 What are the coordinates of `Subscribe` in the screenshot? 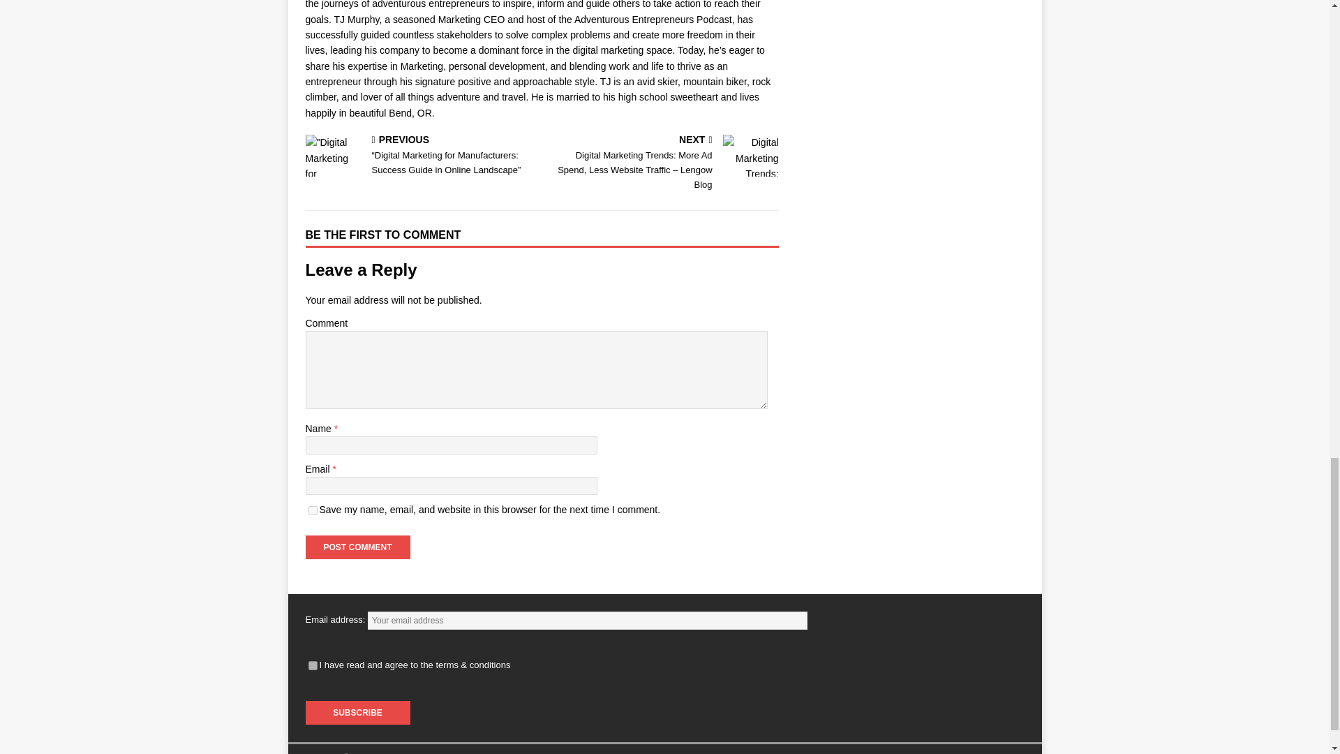 It's located at (357, 712).